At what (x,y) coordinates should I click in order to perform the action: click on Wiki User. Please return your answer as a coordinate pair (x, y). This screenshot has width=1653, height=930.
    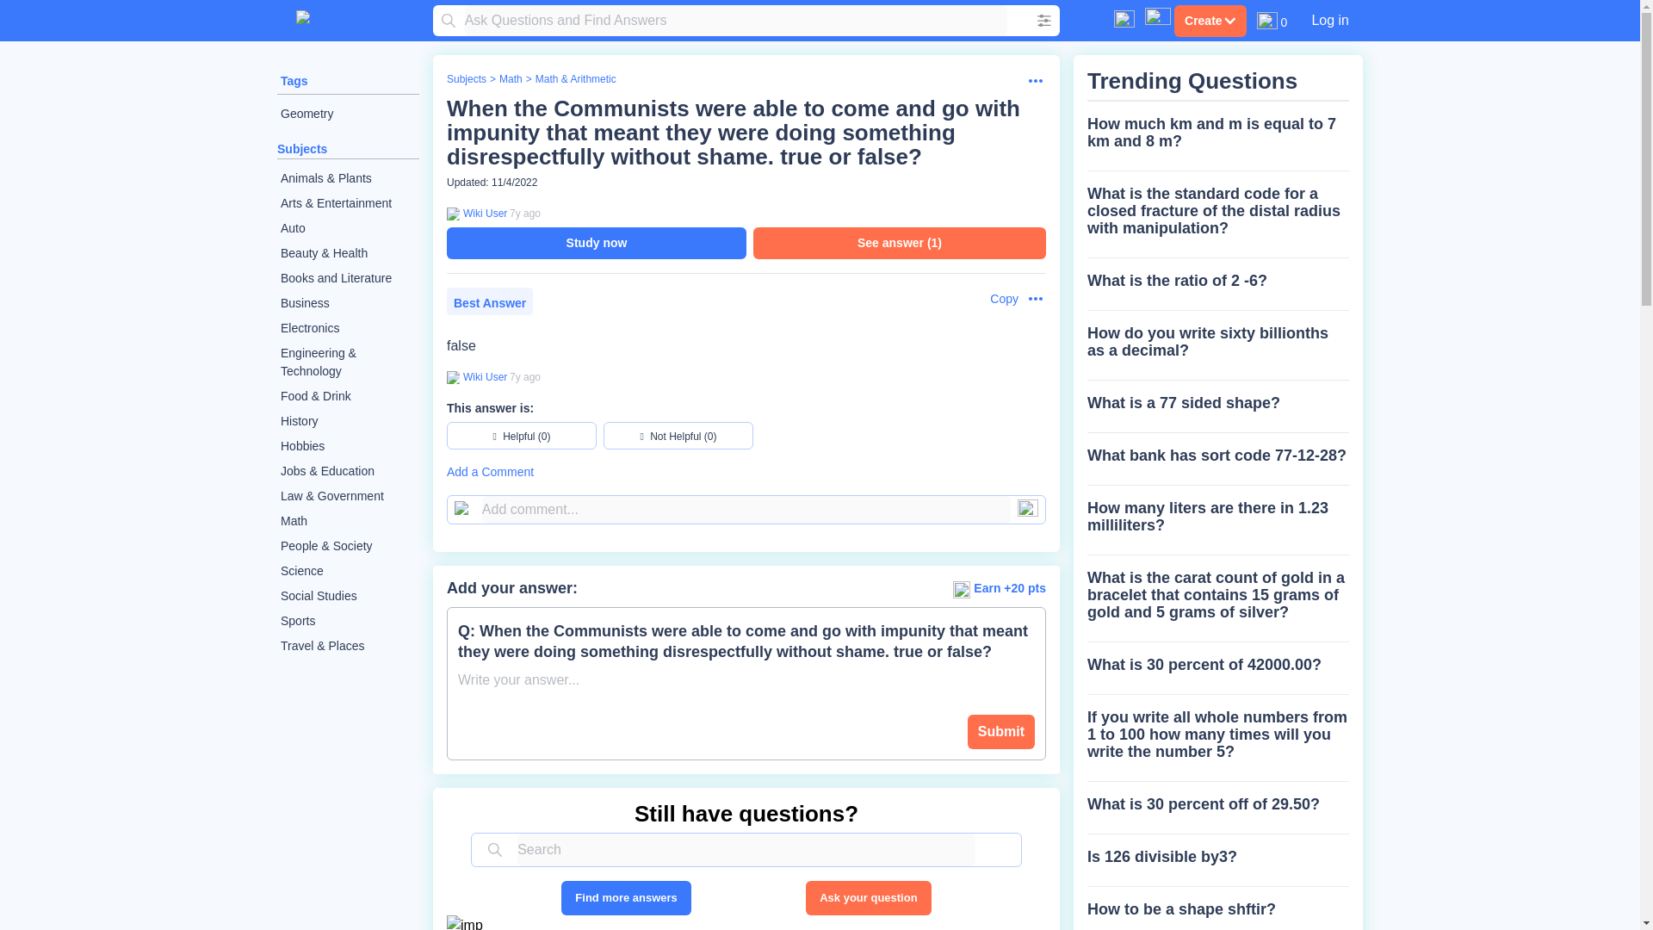
    Looking at the image, I should click on (483, 377).